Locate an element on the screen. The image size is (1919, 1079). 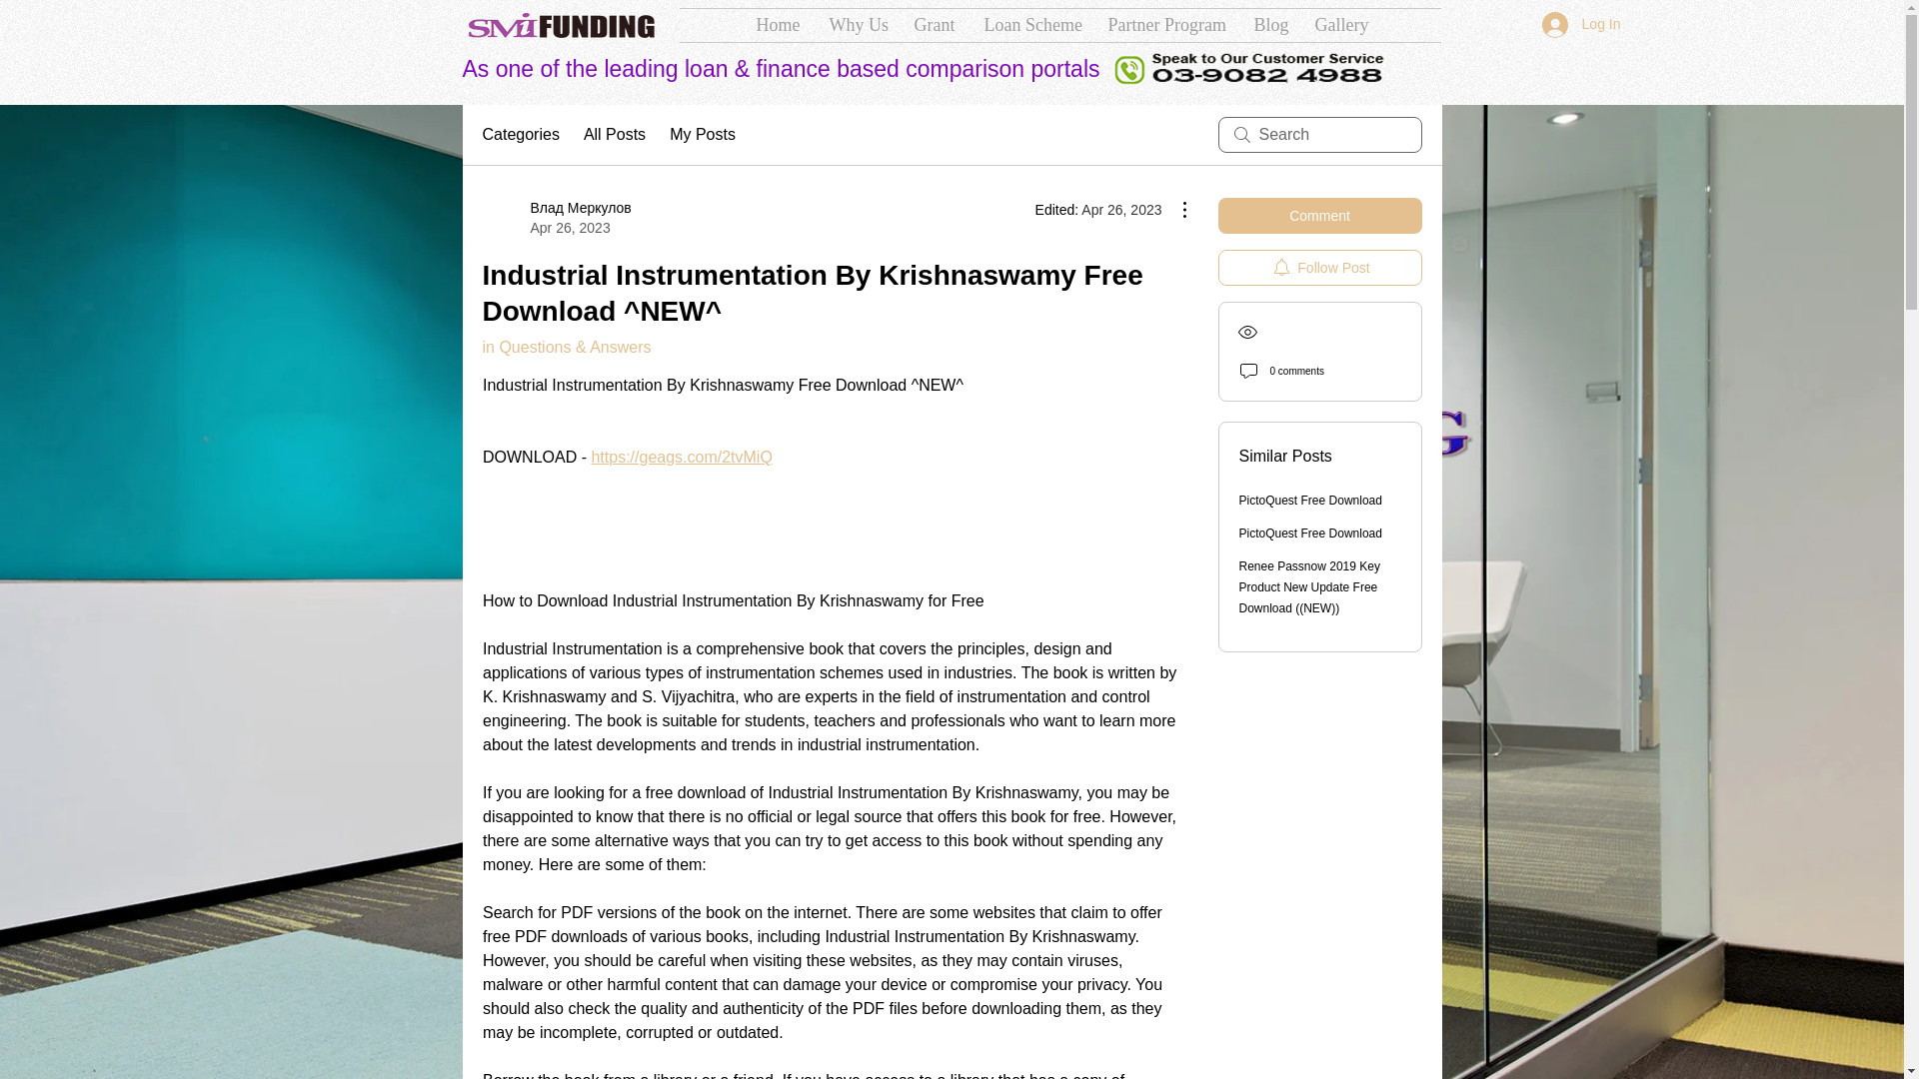
Log In is located at coordinates (1581, 25).